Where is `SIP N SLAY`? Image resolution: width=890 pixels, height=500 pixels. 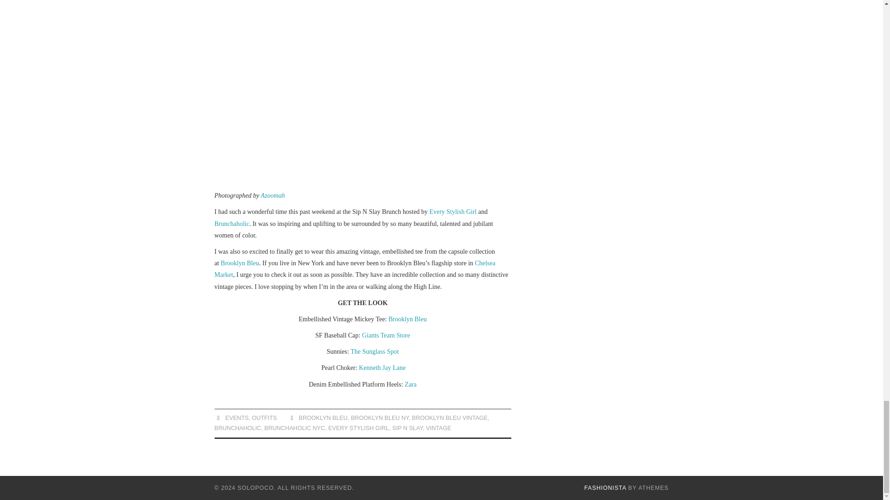 SIP N SLAY is located at coordinates (407, 428).